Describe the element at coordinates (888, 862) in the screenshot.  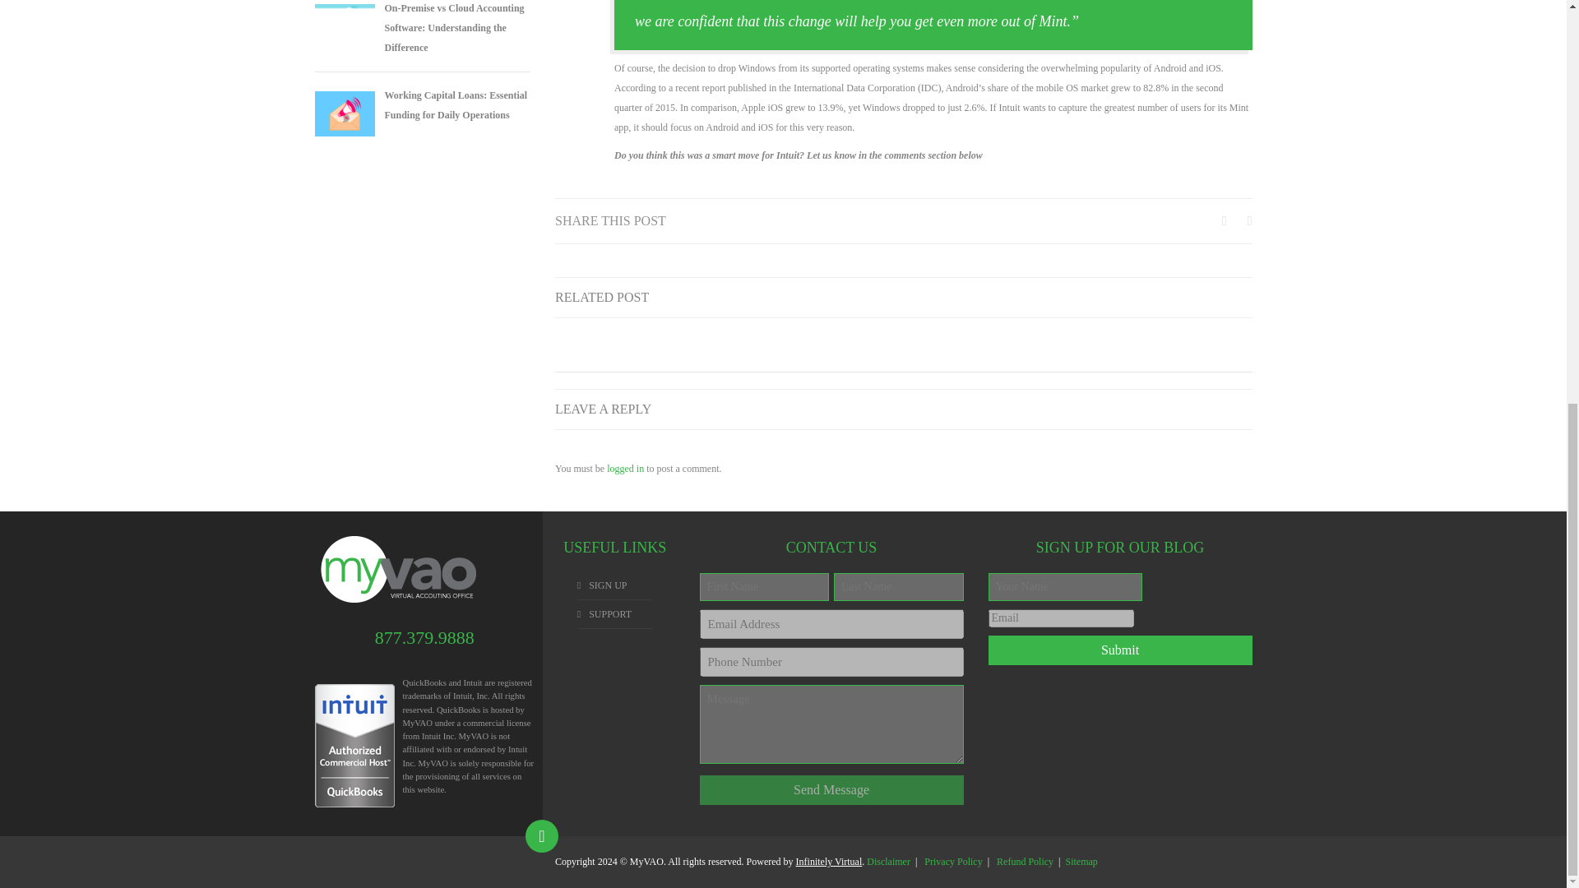
I see `Disclaimer` at that location.